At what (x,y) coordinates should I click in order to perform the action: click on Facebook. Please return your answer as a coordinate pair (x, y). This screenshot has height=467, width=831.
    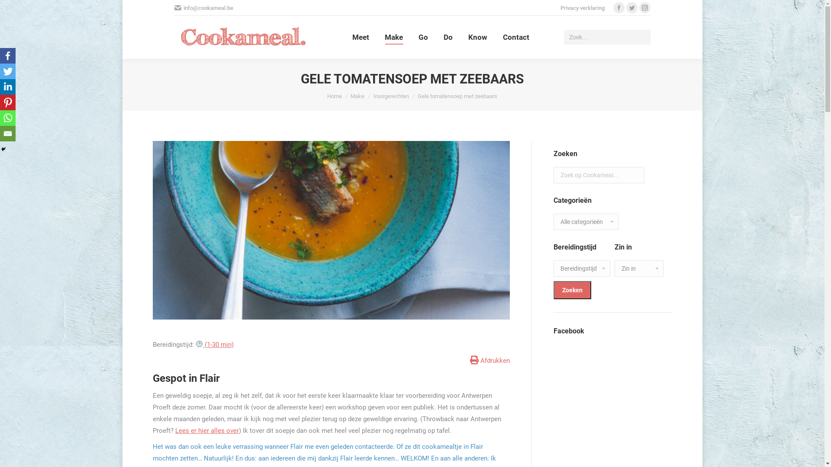
    Looking at the image, I should click on (8, 56).